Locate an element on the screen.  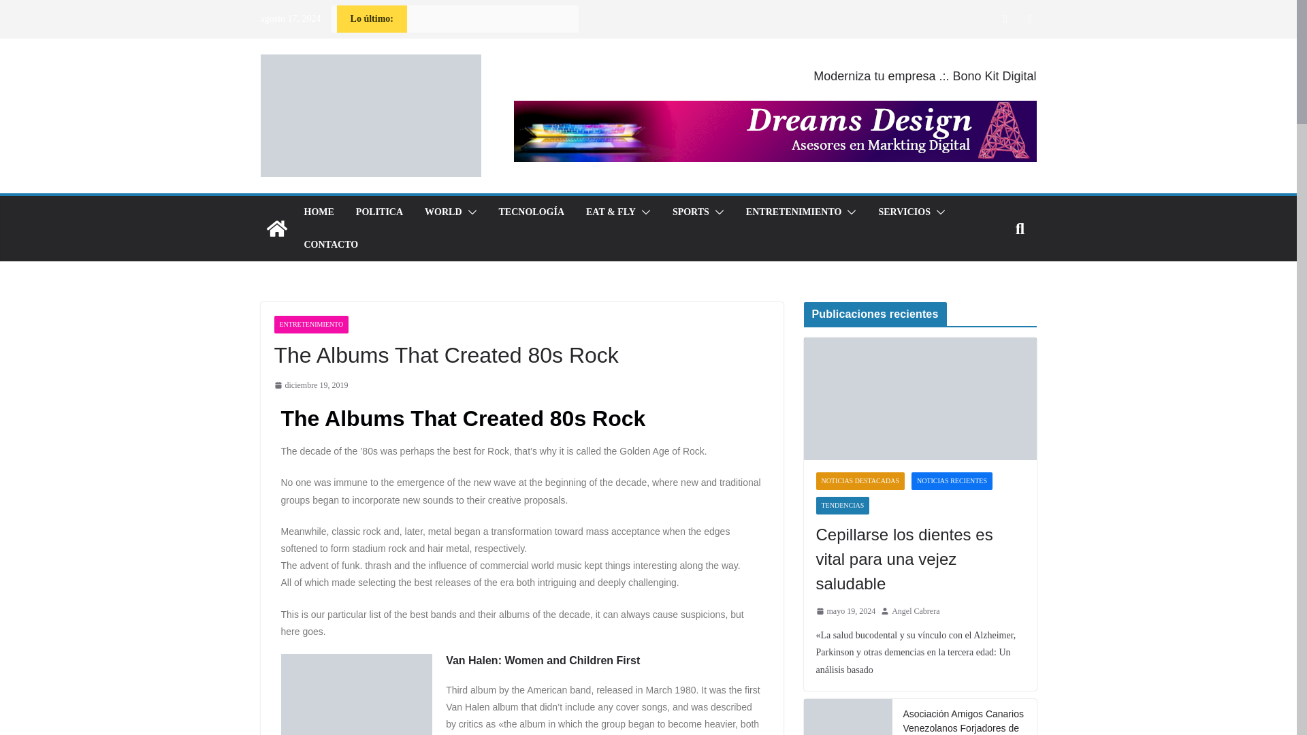
ENTRETENIMIENTO is located at coordinates (794, 212).